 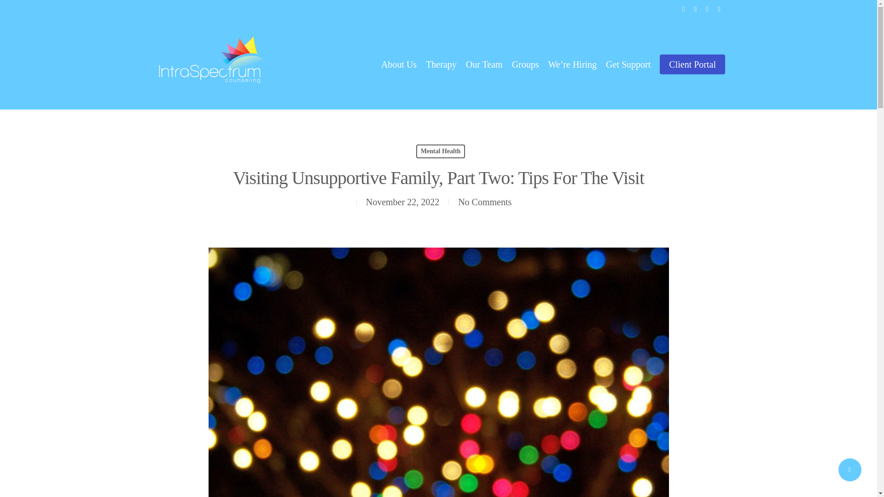 I want to click on Therapy, so click(x=441, y=64).